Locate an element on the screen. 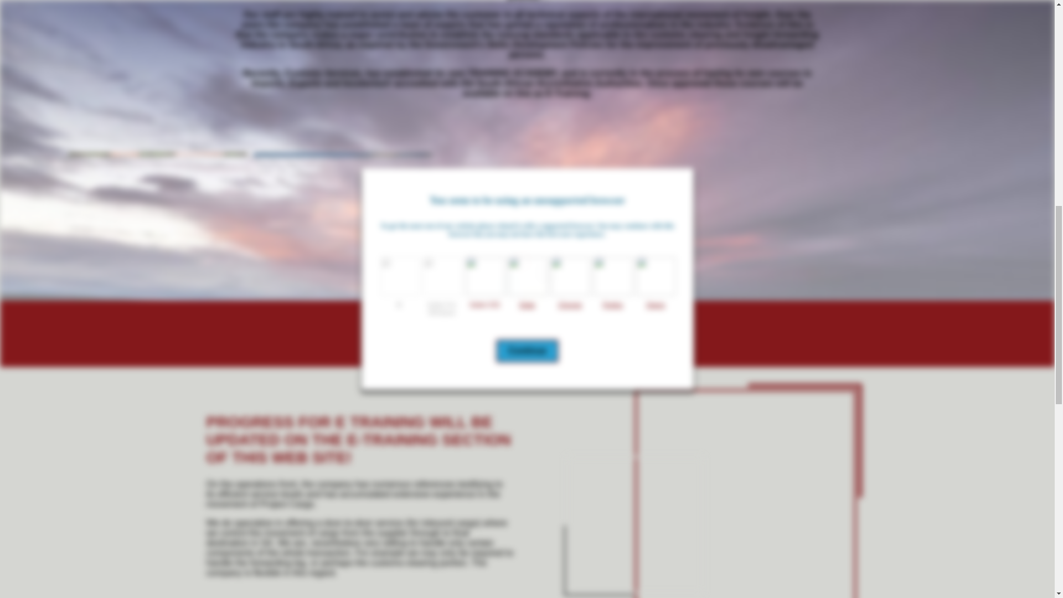 The width and height of the screenshot is (1063, 598). ROAD is located at coordinates (711, 243).